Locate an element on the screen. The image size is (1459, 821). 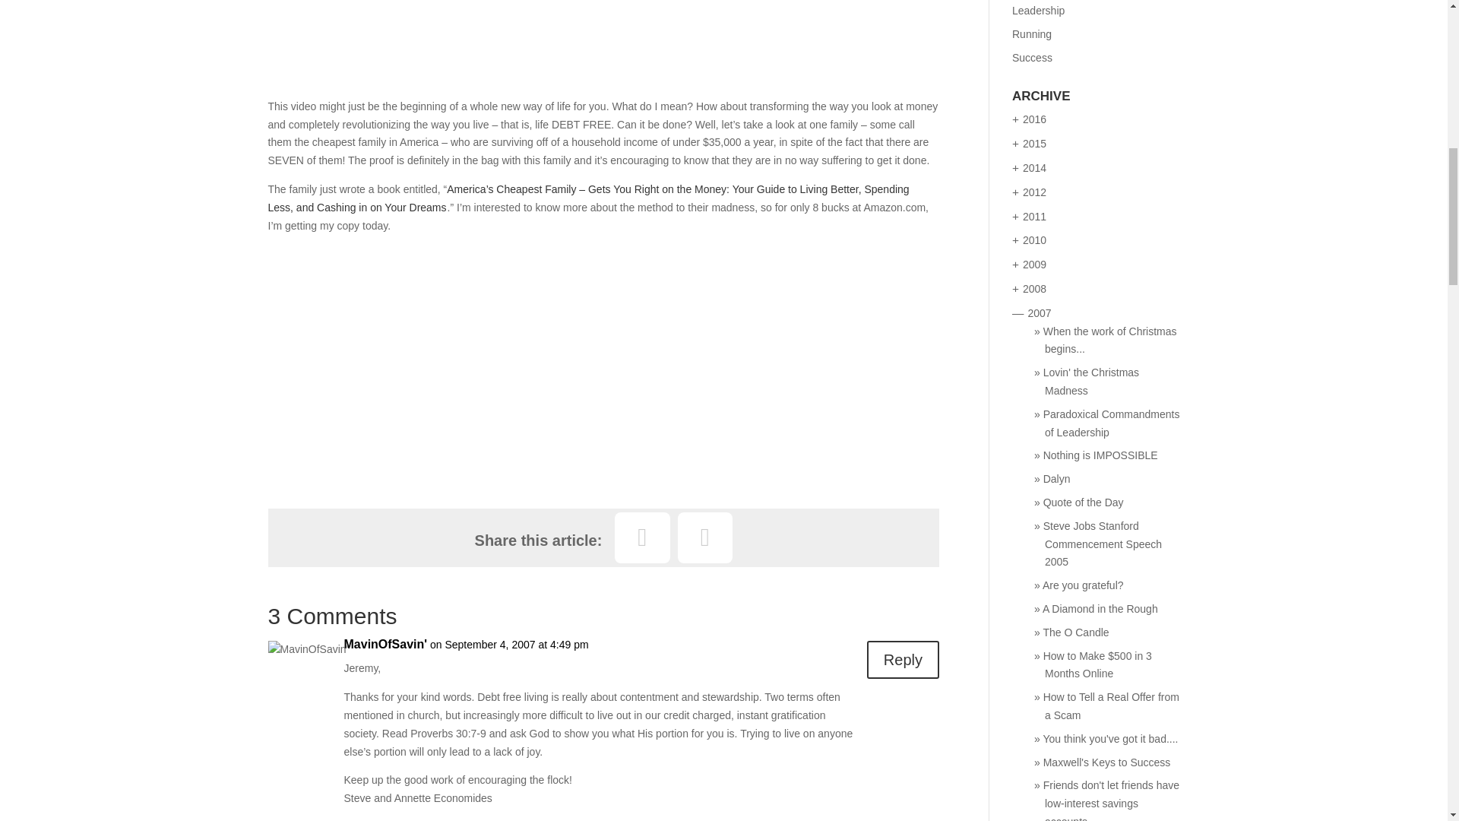
View all posts filed under 2015 is located at coordinates (1033, 143).